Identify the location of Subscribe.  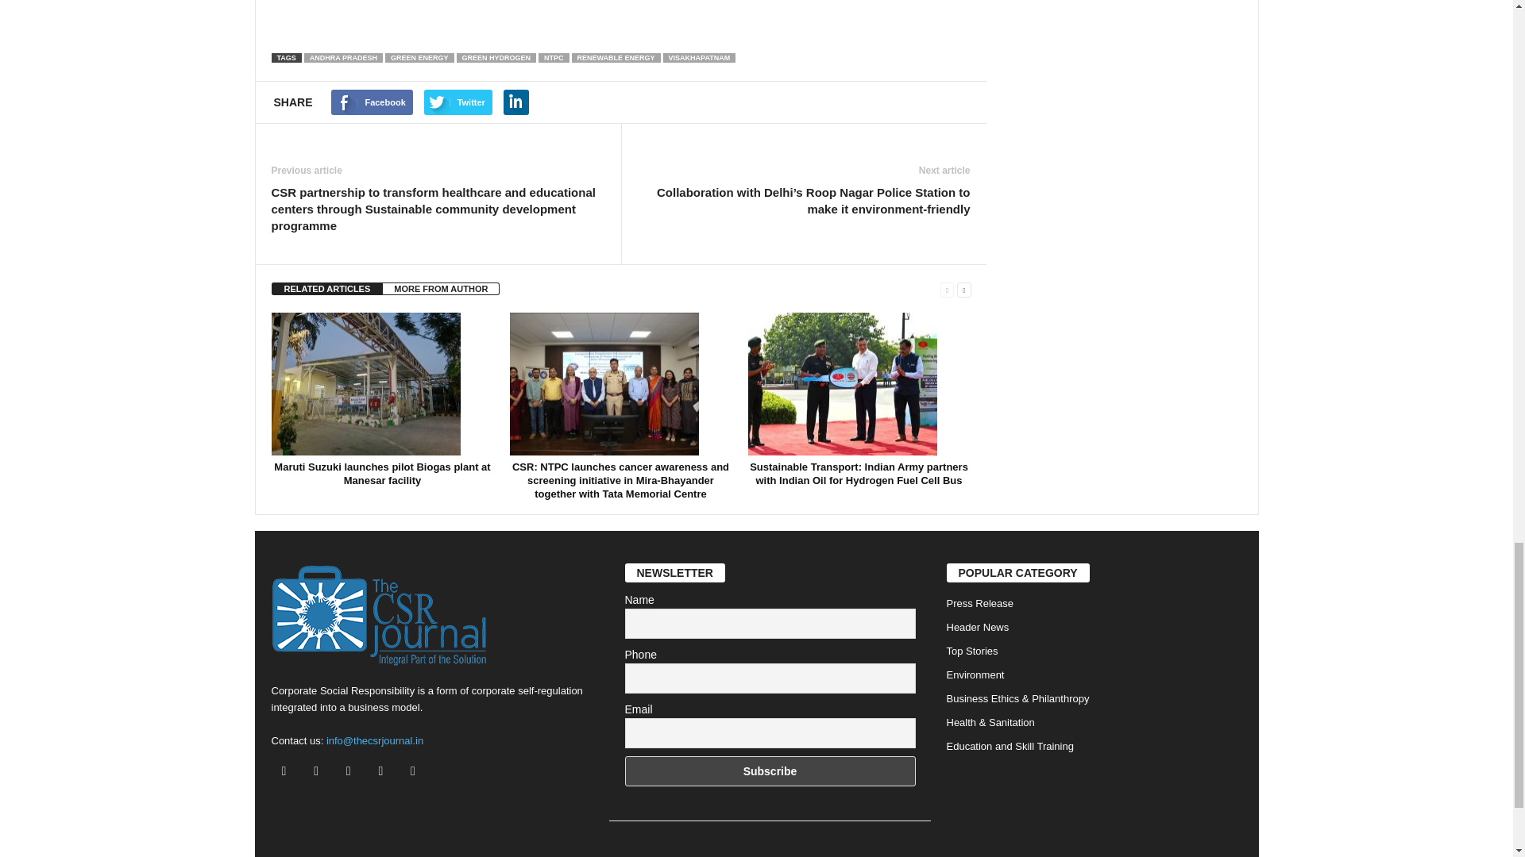
(769, 771).